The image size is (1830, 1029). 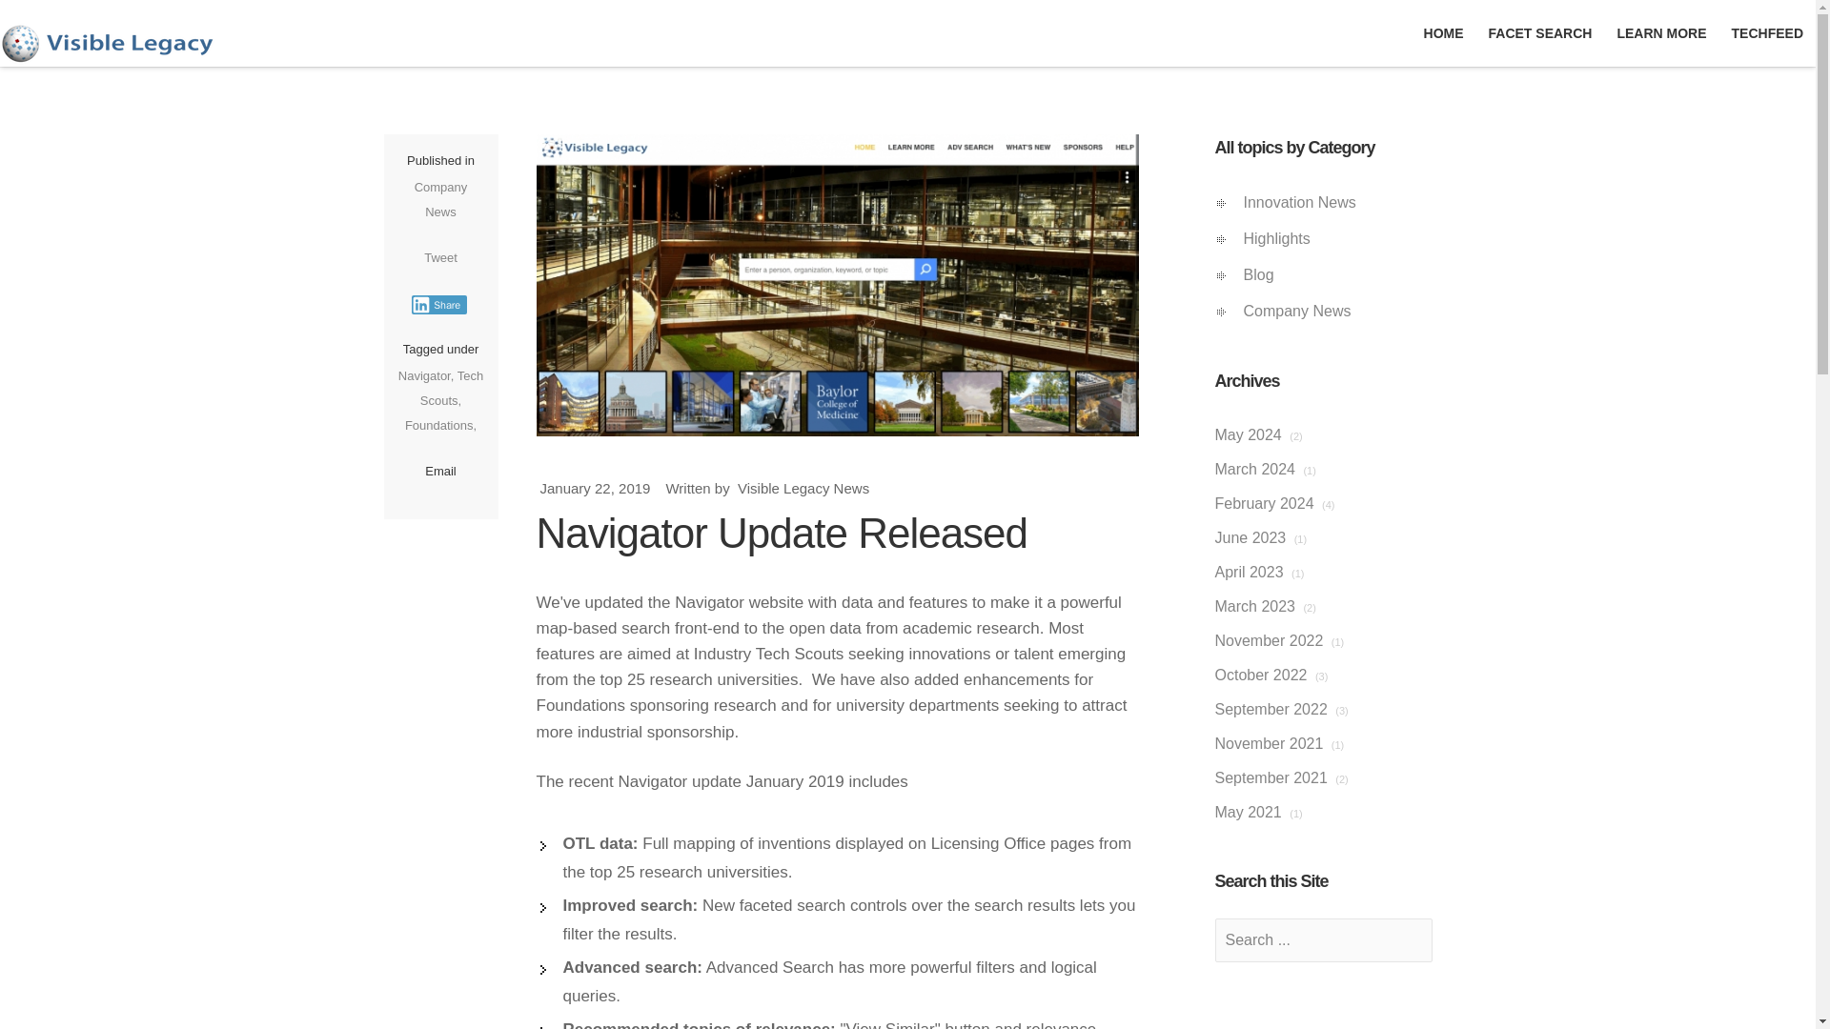 What do you see at coordinates (440, 257) in the screenshot?
I see `Tweet` at bounding box center [440, 257].